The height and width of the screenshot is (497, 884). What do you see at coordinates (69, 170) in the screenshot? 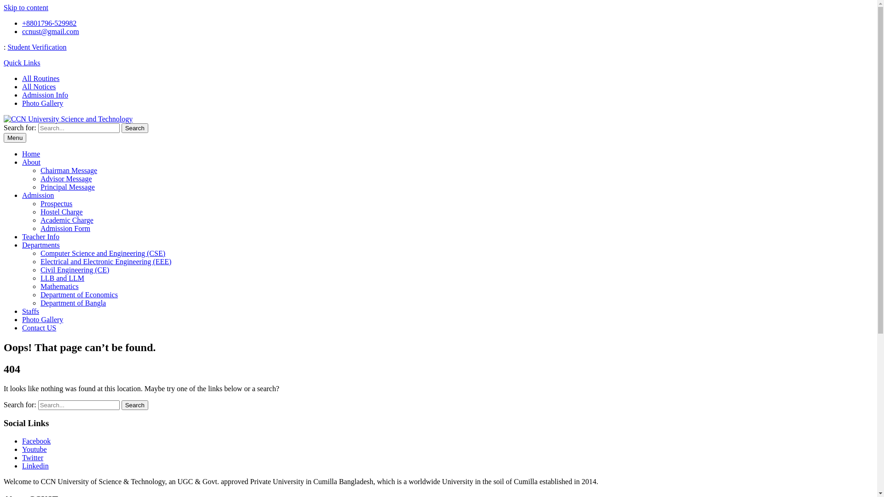
I see `Chairman Message` at bounding box center [69, 170].